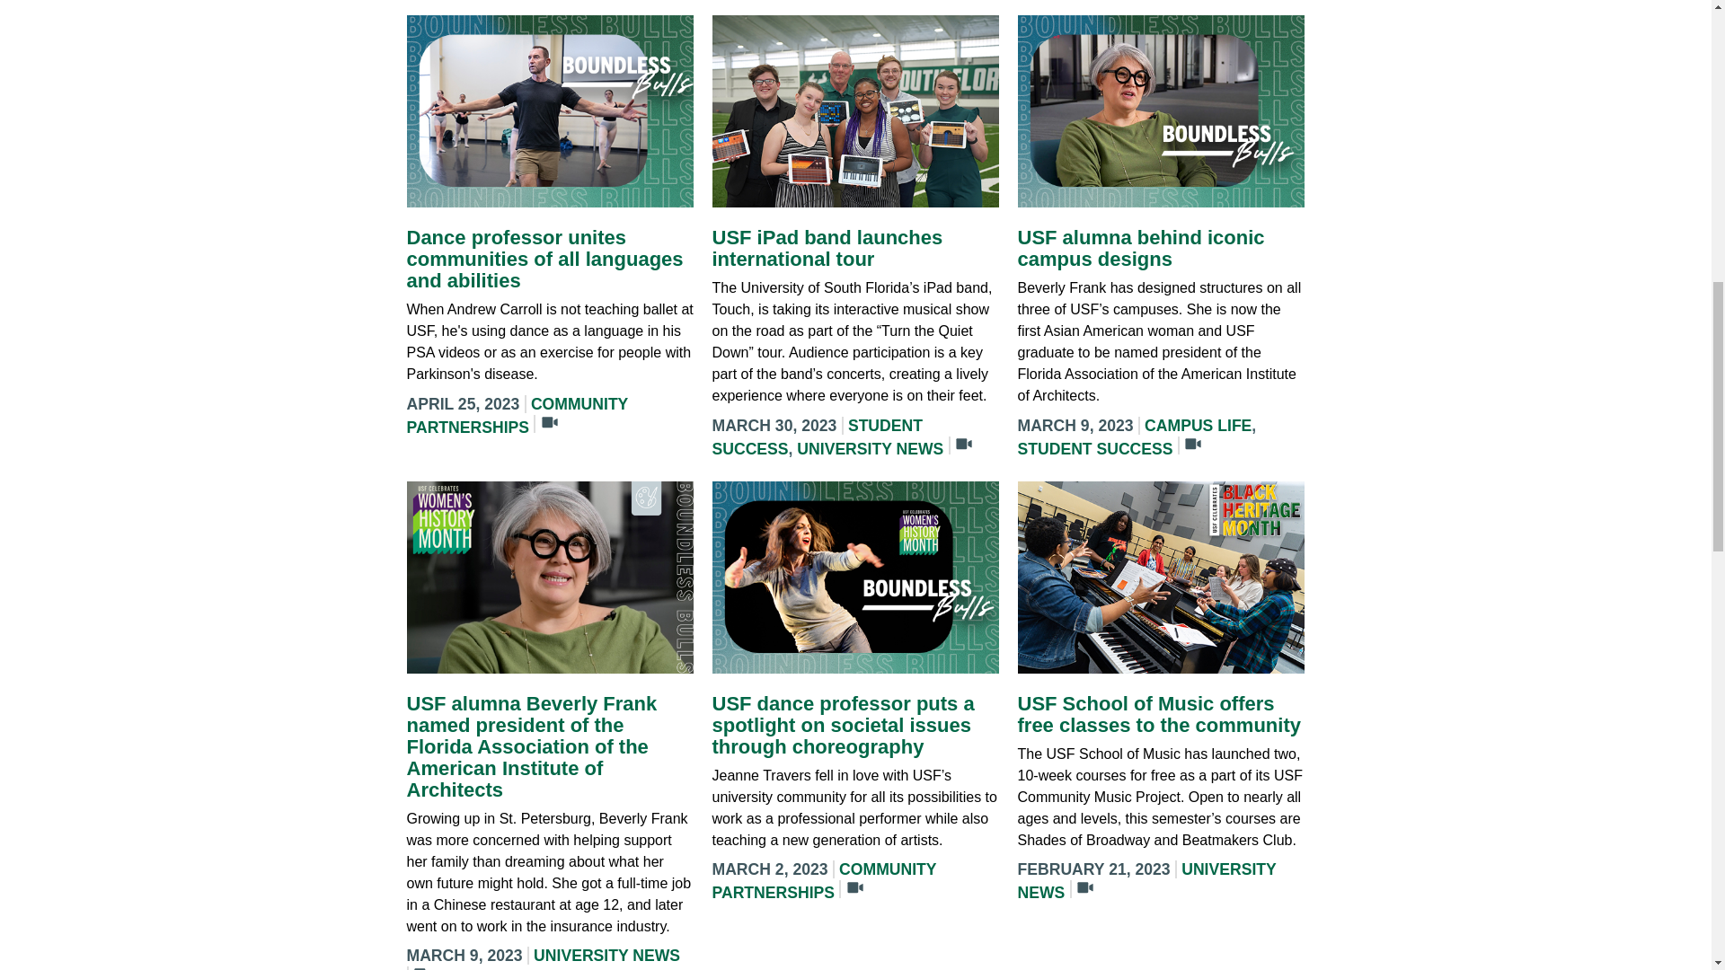 The image size is (1725, 970). Describe the element at coordinates (516, 415) in the screenshot. I see `COMMUNITY PARTNERSHIPS` at that location.